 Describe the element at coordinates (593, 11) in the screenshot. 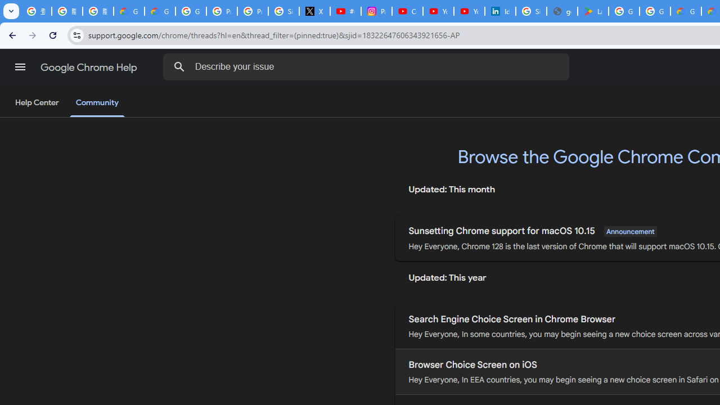

I see `Last Shelter: Survival - Apps on Google Play` at that location.